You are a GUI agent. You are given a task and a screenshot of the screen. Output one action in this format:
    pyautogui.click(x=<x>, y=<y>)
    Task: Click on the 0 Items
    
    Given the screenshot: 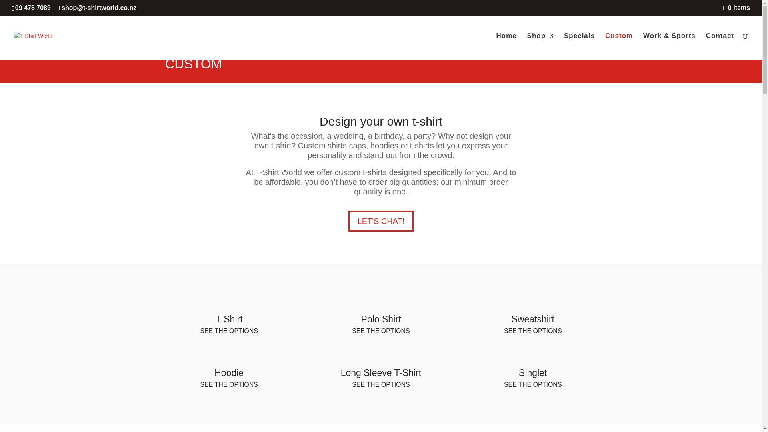 What is the action you would take?
    pyautogui.click(x=736, y=8)
    